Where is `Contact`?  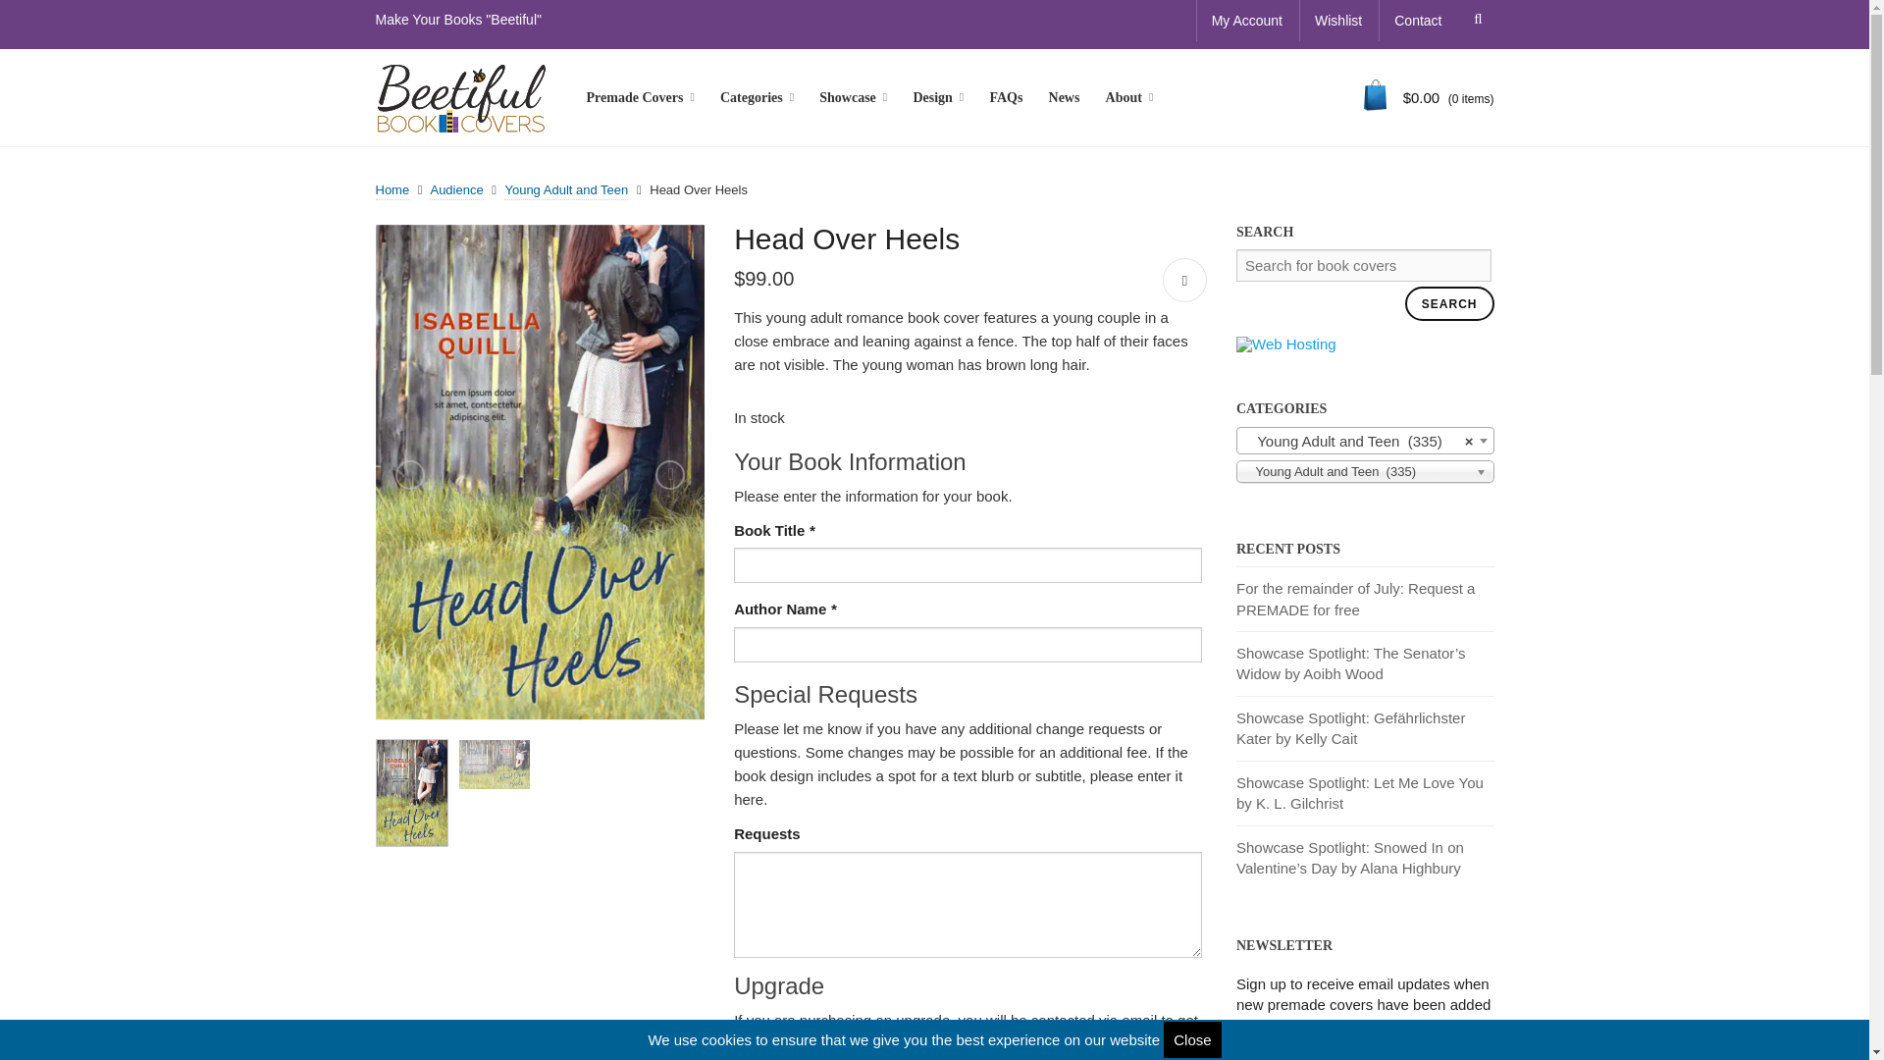
Contact is located at coordinates (1417, 21).